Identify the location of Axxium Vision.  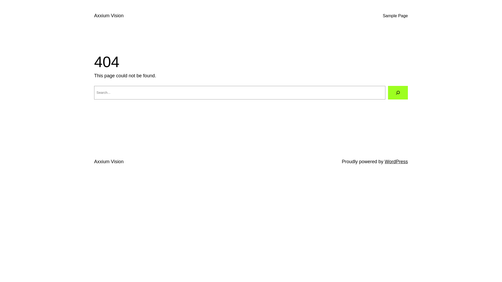
(109, 16).